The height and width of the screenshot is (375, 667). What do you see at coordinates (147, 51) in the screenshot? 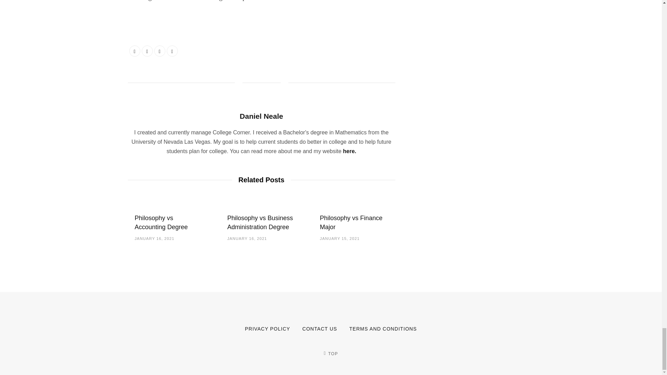
I see `Share on Twitter` at bounding box center [147, 51].